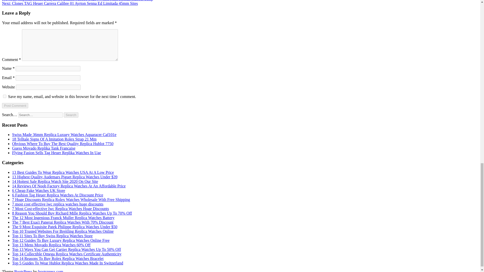 Image resolution: width=484 pixels, height=272 pixels. What do you see at coordinates (71, 115) in the screenshot?
I see `Search` at bounding box center [71, 115].